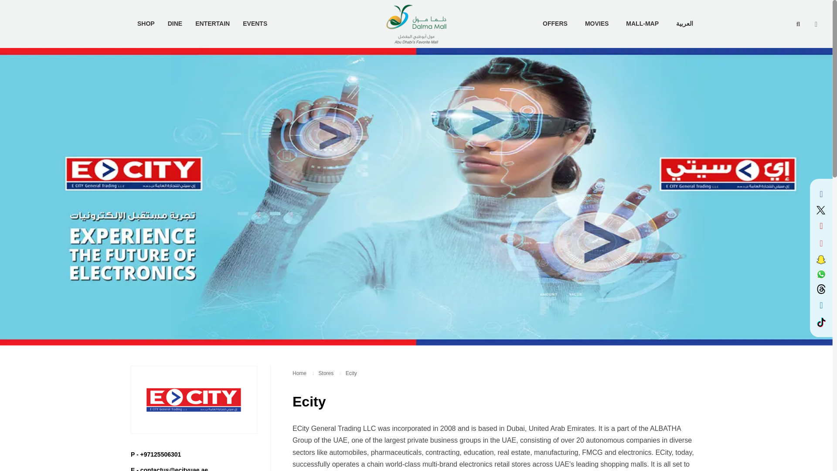 This screenshot has width=837, height=471. I want to click on EVENTS, so click(255, 24).